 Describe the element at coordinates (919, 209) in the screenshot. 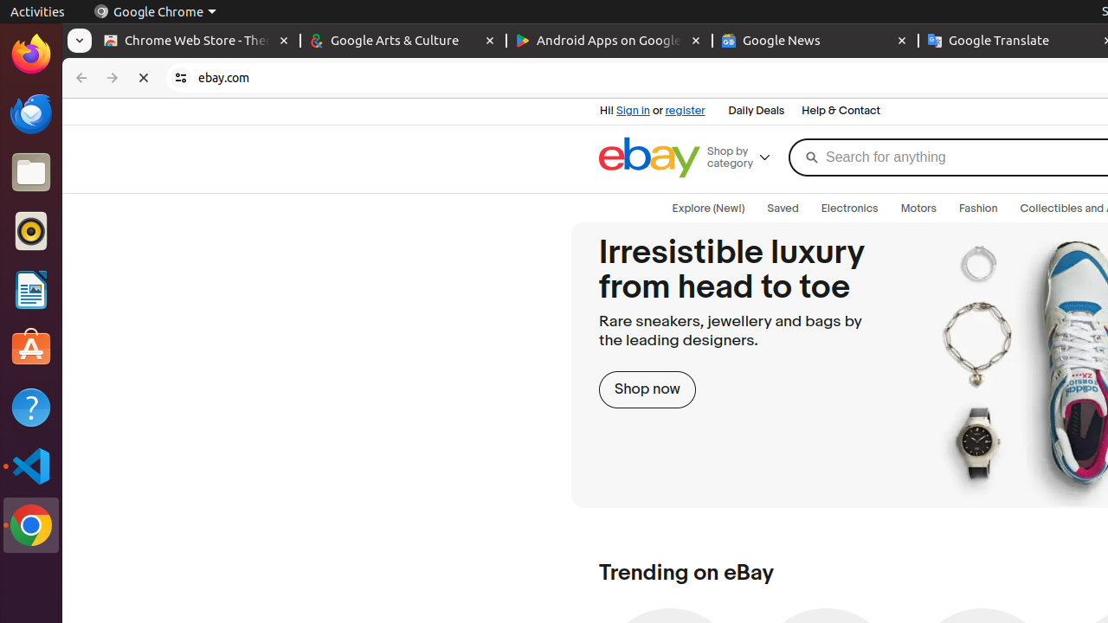

I see `Motors` at that location.